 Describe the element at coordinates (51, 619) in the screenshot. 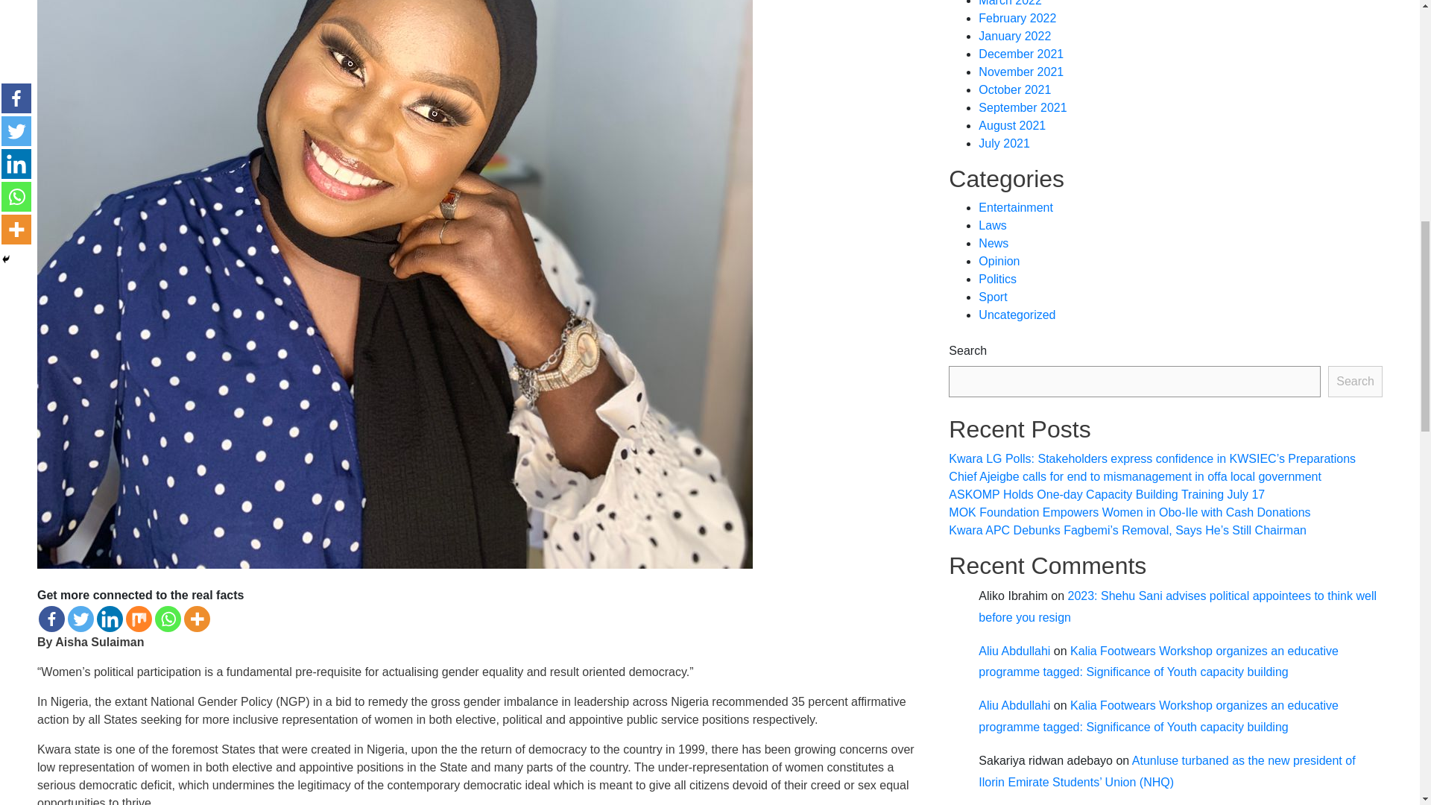

I see `Facebook` at that location.